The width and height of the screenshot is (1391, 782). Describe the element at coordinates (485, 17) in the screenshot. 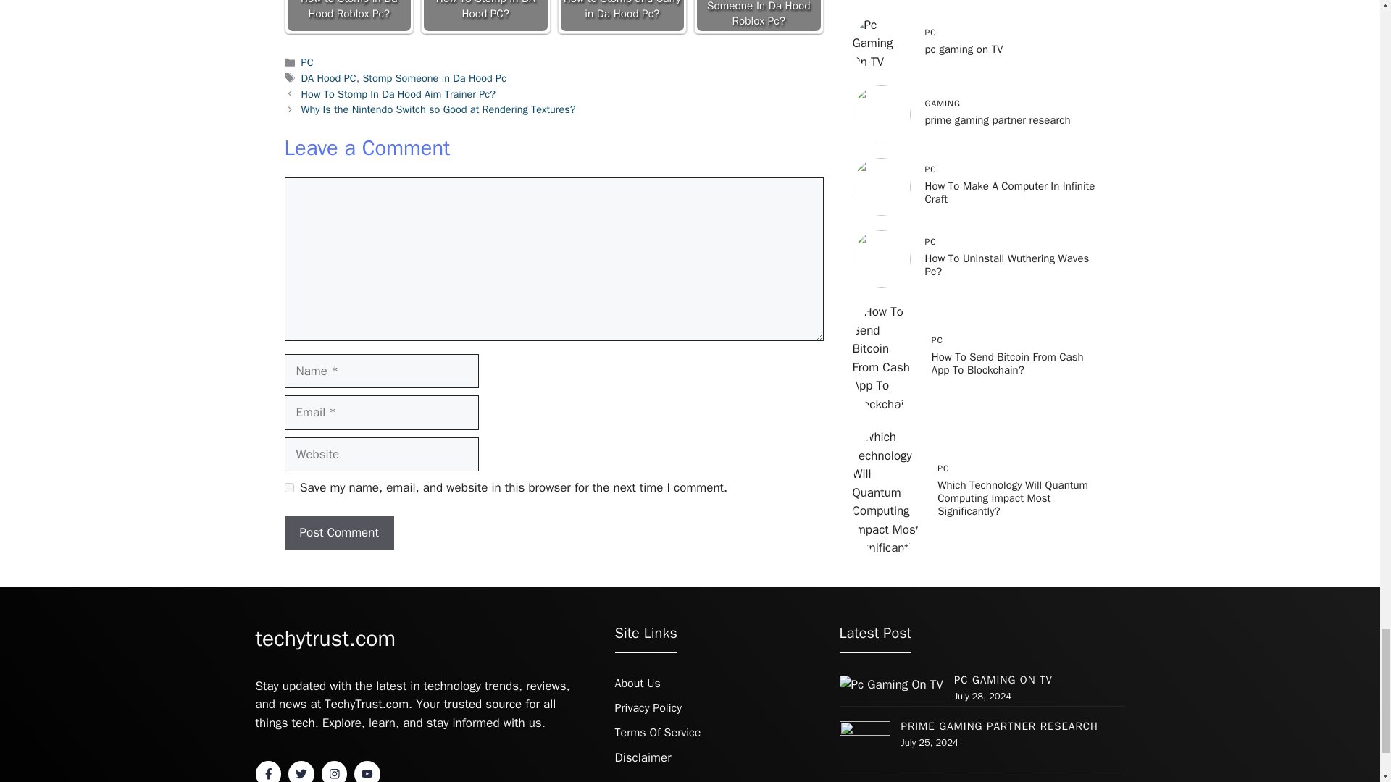

I see `How To Stomp In DA Hood PC?` at that location.